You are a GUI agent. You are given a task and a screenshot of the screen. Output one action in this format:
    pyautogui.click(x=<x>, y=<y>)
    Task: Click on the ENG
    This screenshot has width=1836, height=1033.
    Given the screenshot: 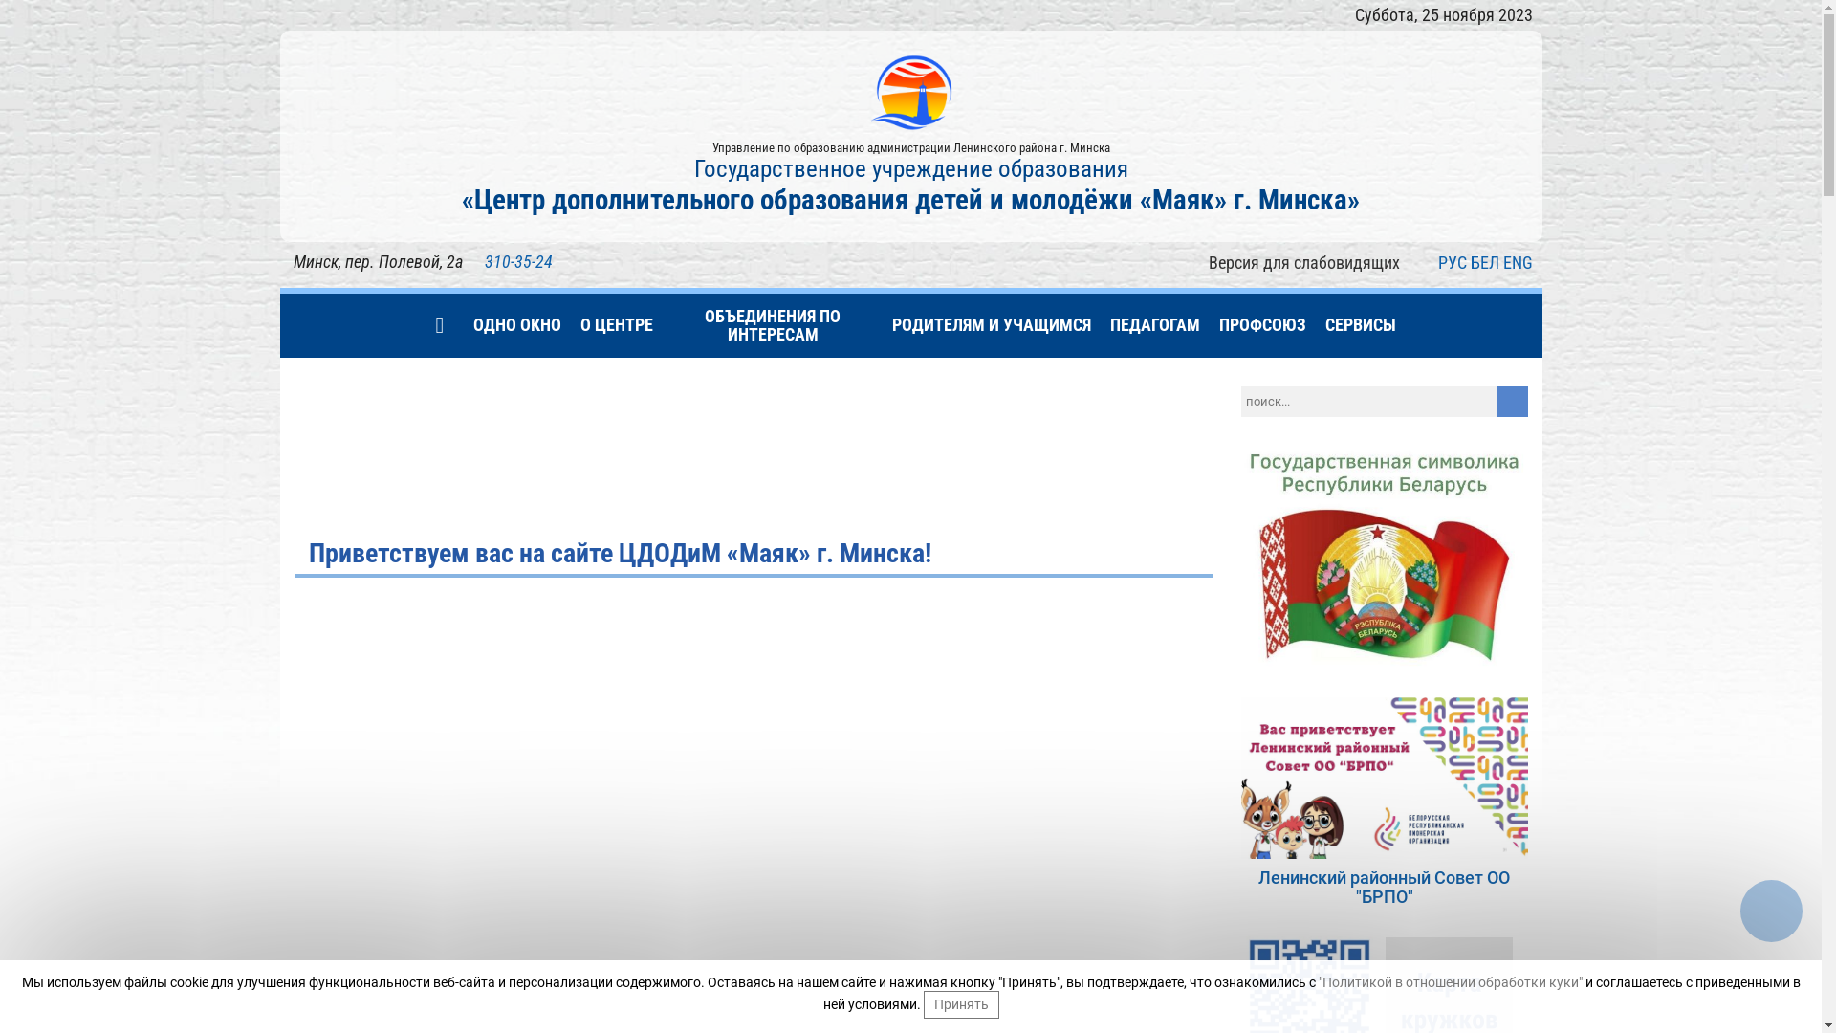 What is the action you would take?
    pyautogui.click(x=1519, y=263)
    